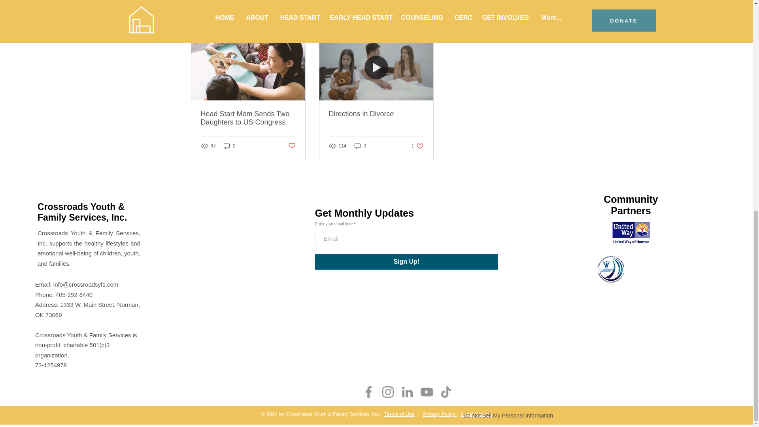 The width and height of the screenshot is (759, 427). Describe the element at coordinates (291, 146) in the screenshot. I see `Post not marked as liked` at that location.